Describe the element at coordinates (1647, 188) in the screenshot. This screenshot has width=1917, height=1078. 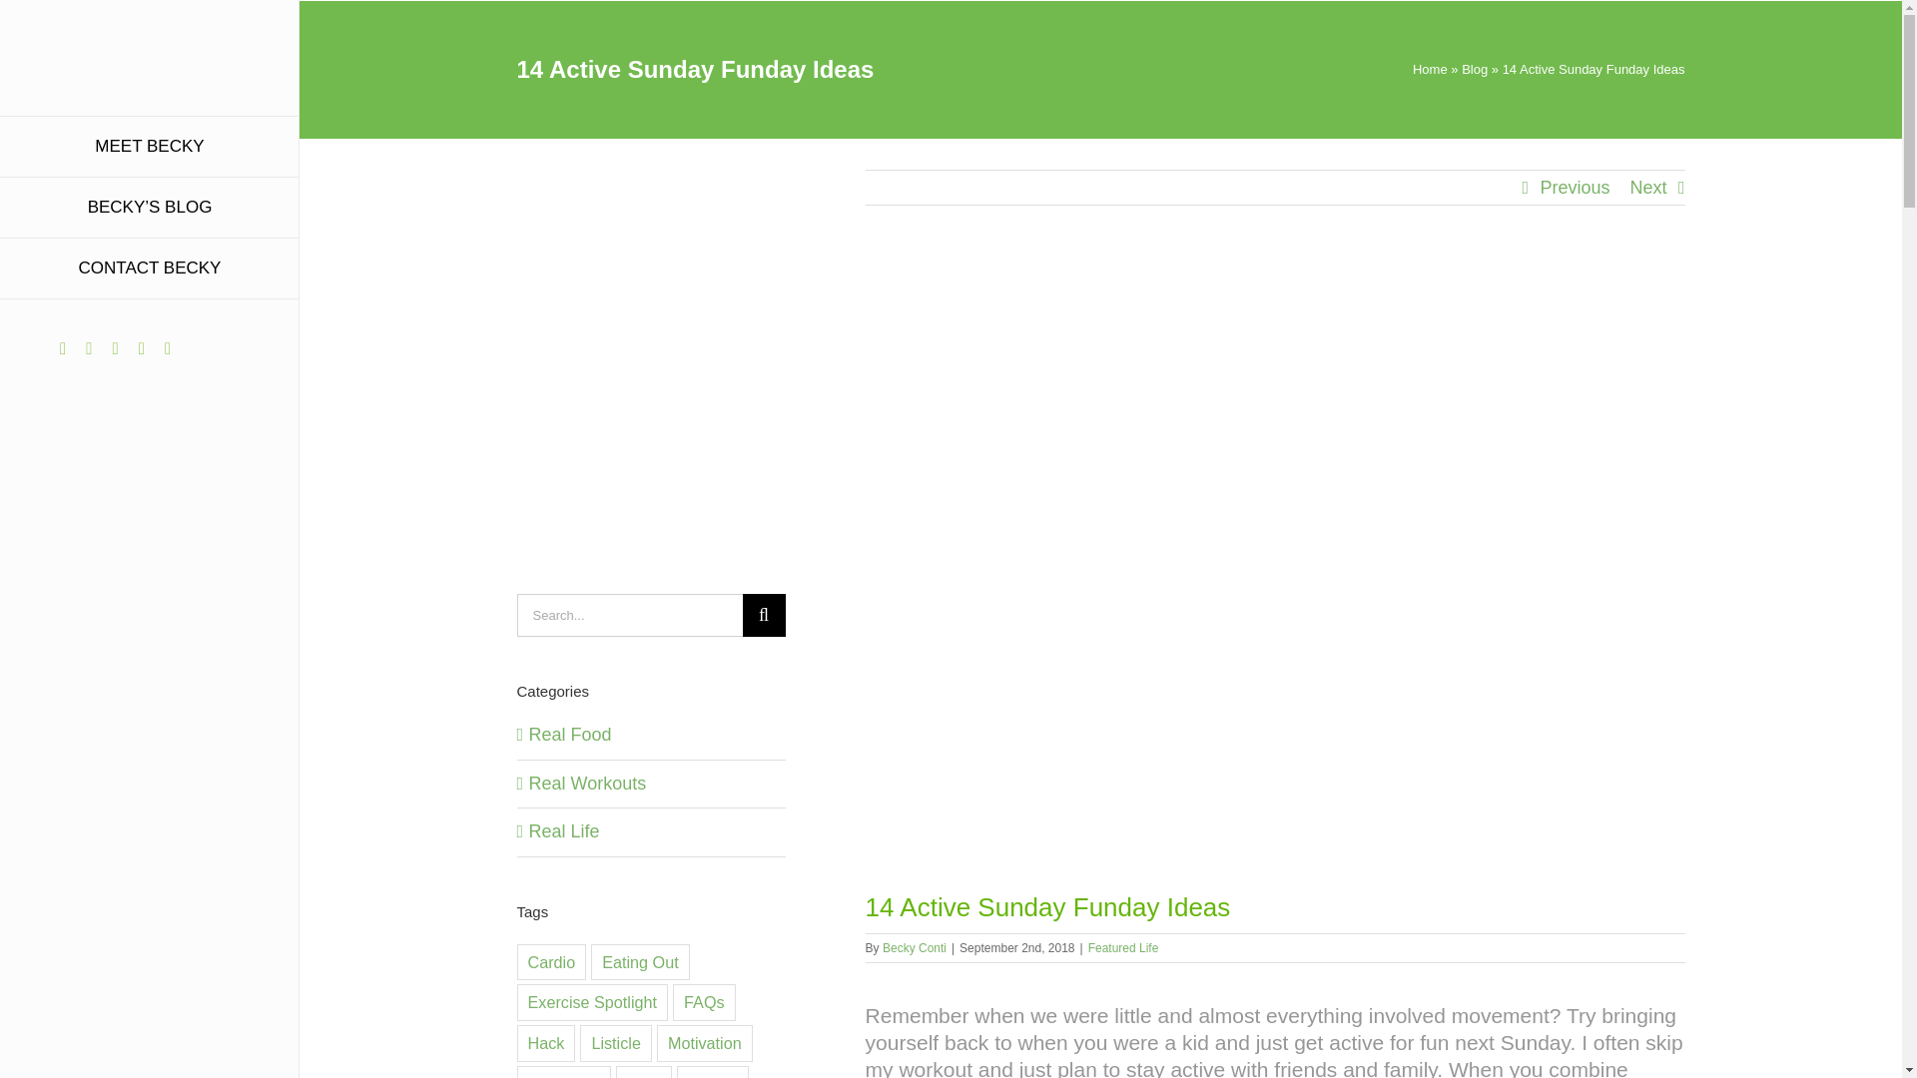
I see `Next` at that location.